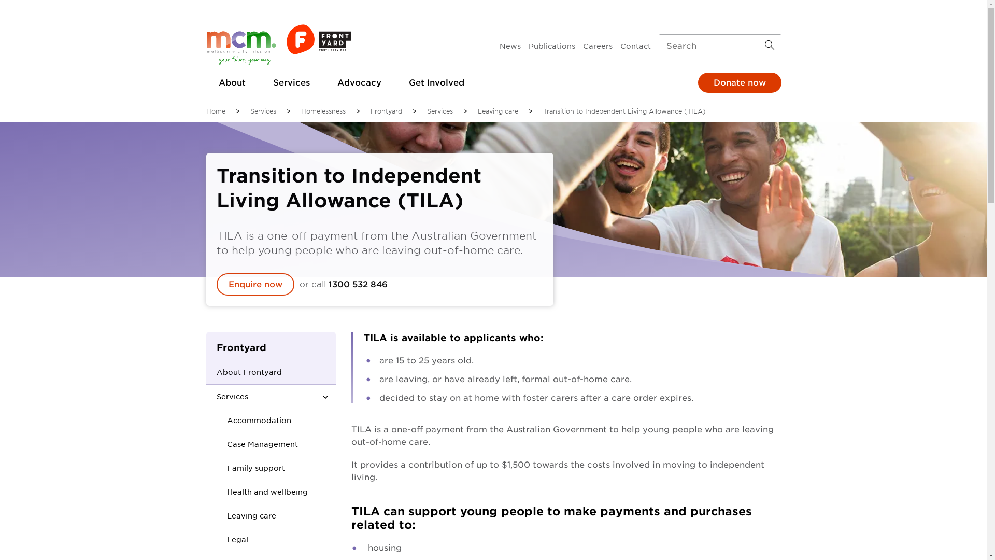 The width and height of the screenshot is (995, 560). Describe the element at coordinates (323, 111) in the screenshot. I see `Homelessness` at that location.